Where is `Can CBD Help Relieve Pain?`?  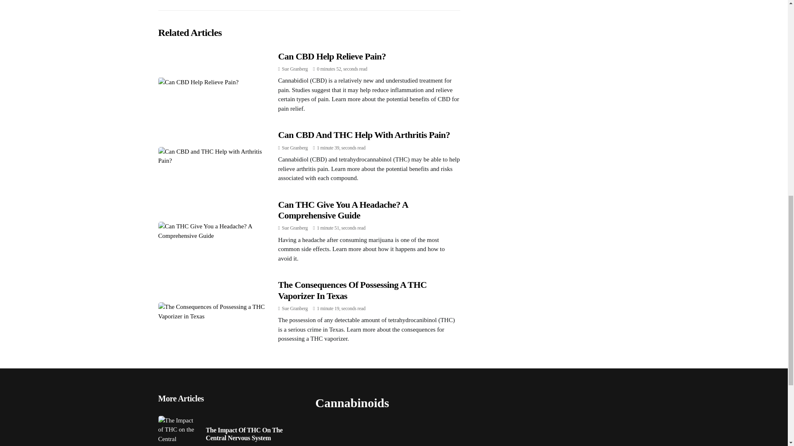 Can CBD Help Relieve Pain? is located at coordinates (332, 56).